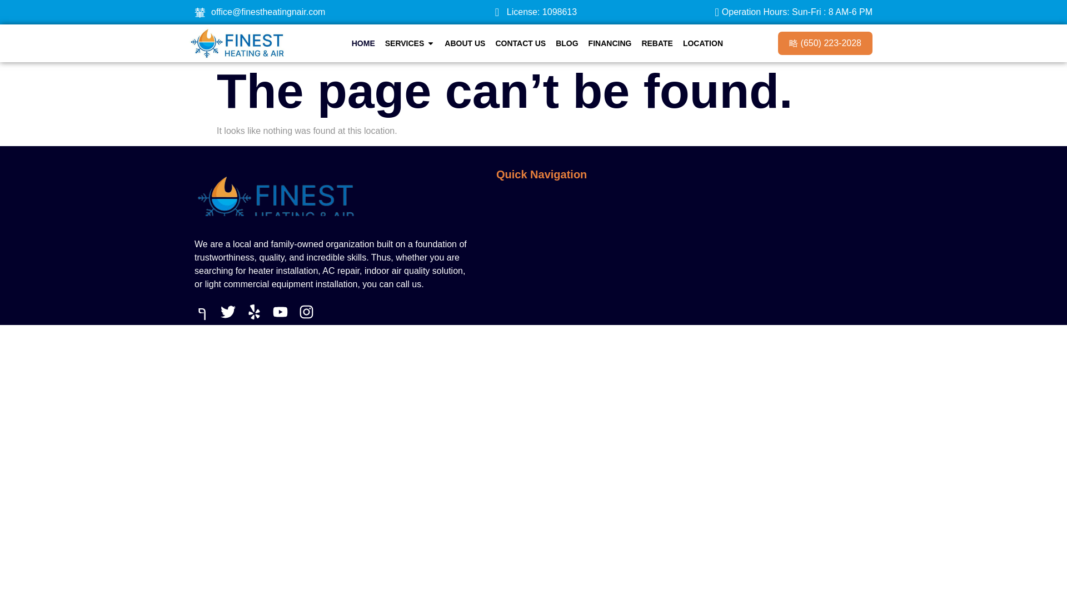  What do you see at coordinates (465, 43) in the screenshot?
I see `ABOUT US` at bounding box center [465, 43].